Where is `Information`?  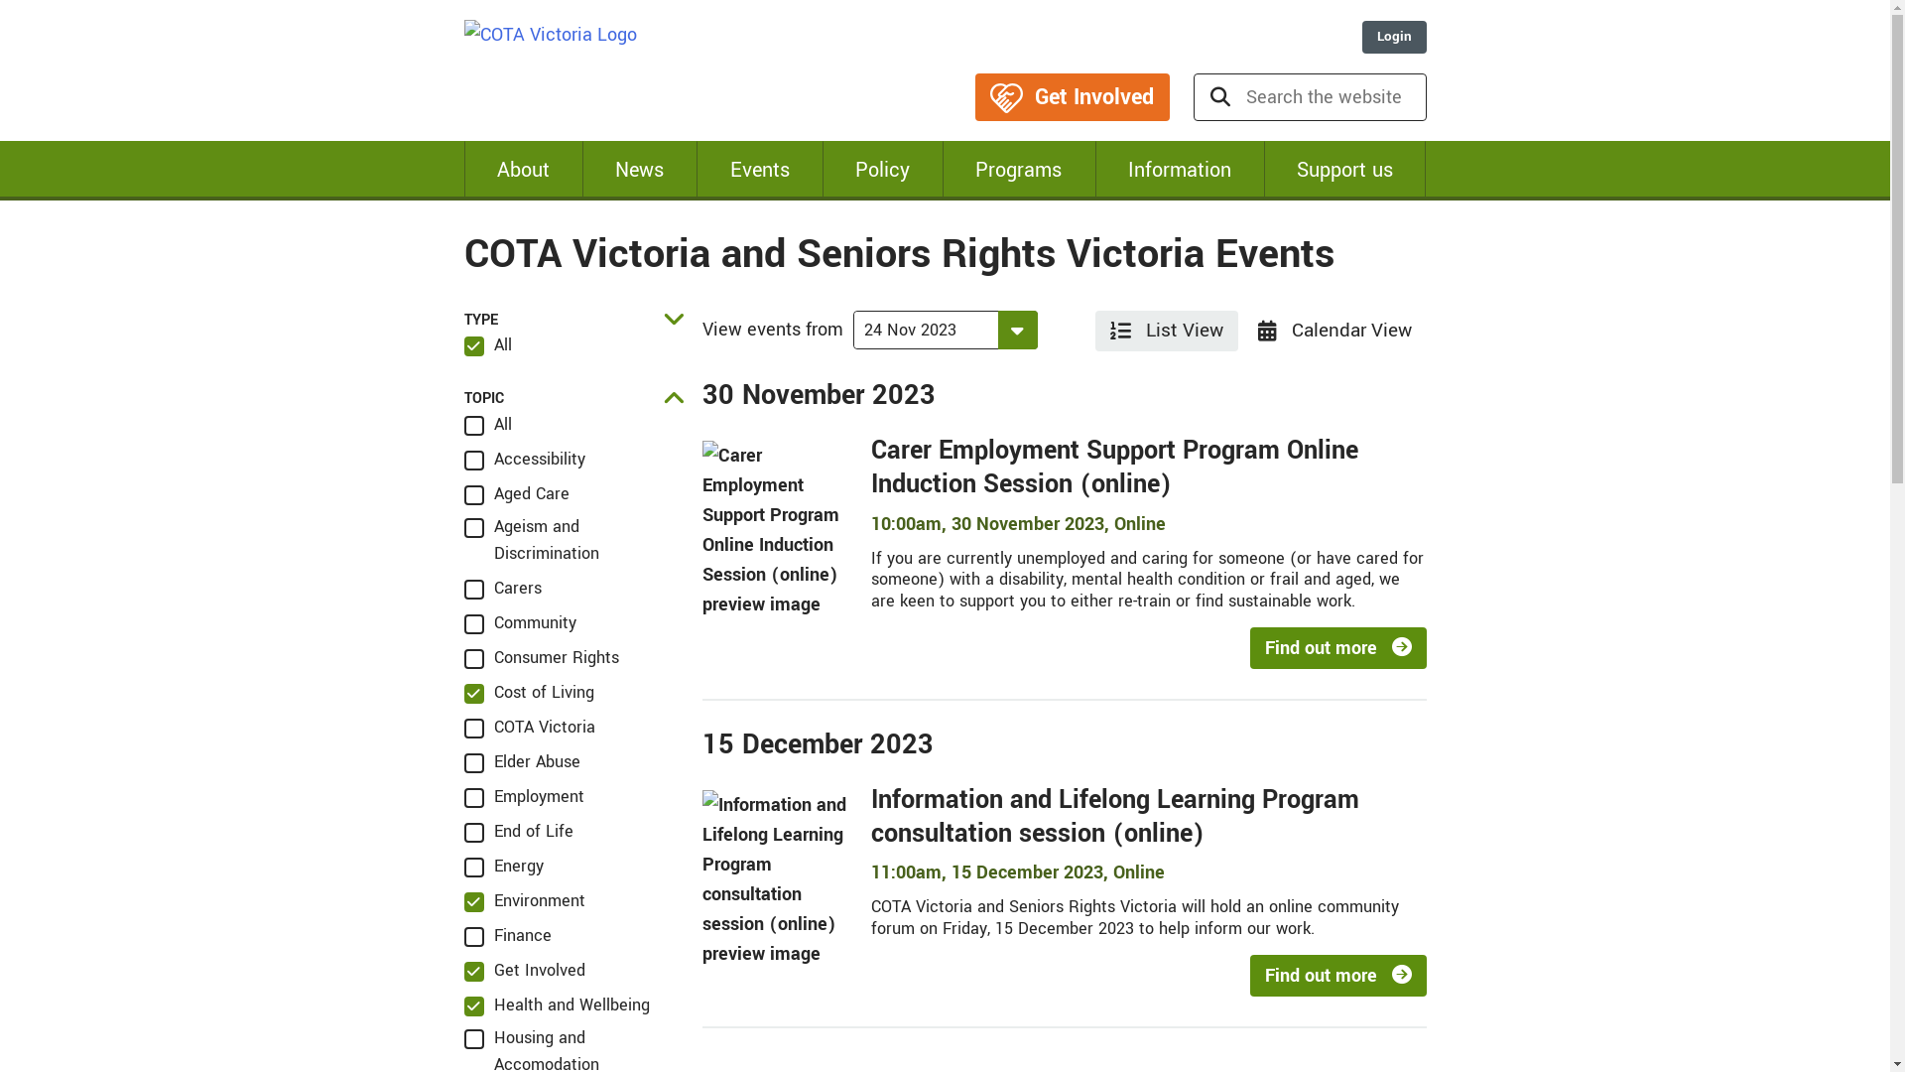
Information is located at coordinates (1180, 171).